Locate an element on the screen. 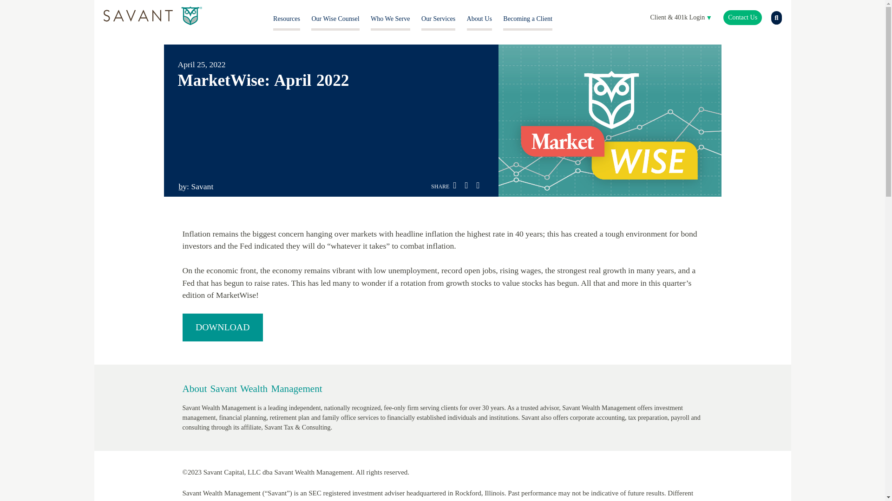 The height and width of the screenshot is (501, 892). Resources is located at coordinates (286, 19).